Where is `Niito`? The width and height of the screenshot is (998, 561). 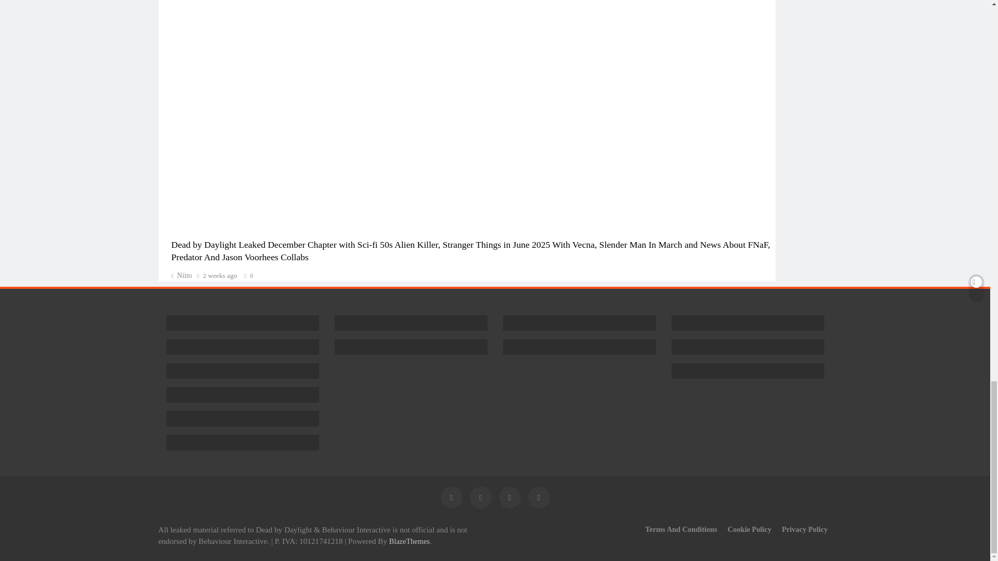
Niito is located at coordinates (182, 275).